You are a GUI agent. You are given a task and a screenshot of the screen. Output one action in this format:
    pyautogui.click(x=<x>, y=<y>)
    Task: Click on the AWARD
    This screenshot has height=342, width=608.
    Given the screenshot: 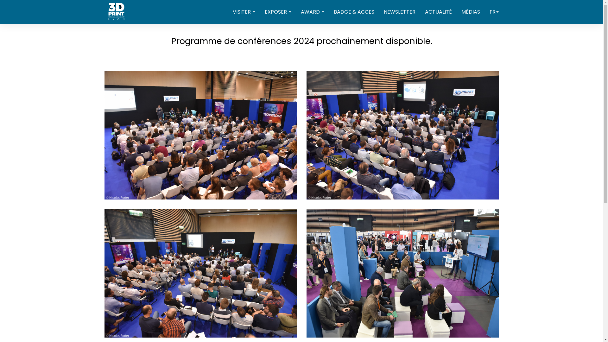 What is the action you would take?
    pyautogui.click(x=313, y=12)
    